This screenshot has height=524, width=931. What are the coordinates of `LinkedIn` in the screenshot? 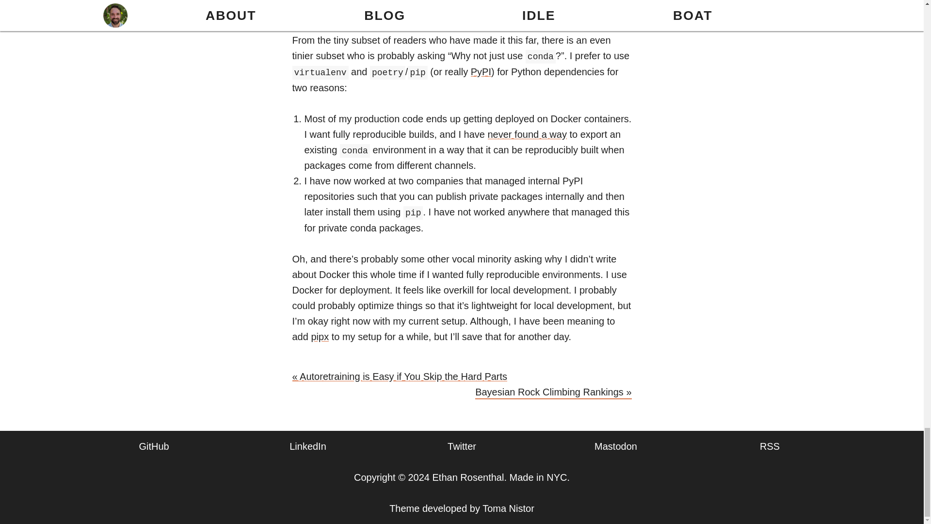 It's located at (308, 446).